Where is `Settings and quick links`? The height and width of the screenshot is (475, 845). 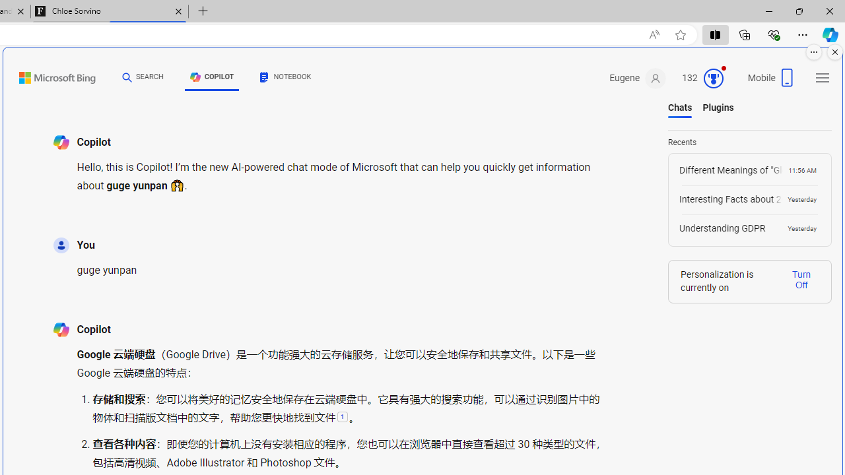
Settings and quick links is located at coordinates (823, 78).